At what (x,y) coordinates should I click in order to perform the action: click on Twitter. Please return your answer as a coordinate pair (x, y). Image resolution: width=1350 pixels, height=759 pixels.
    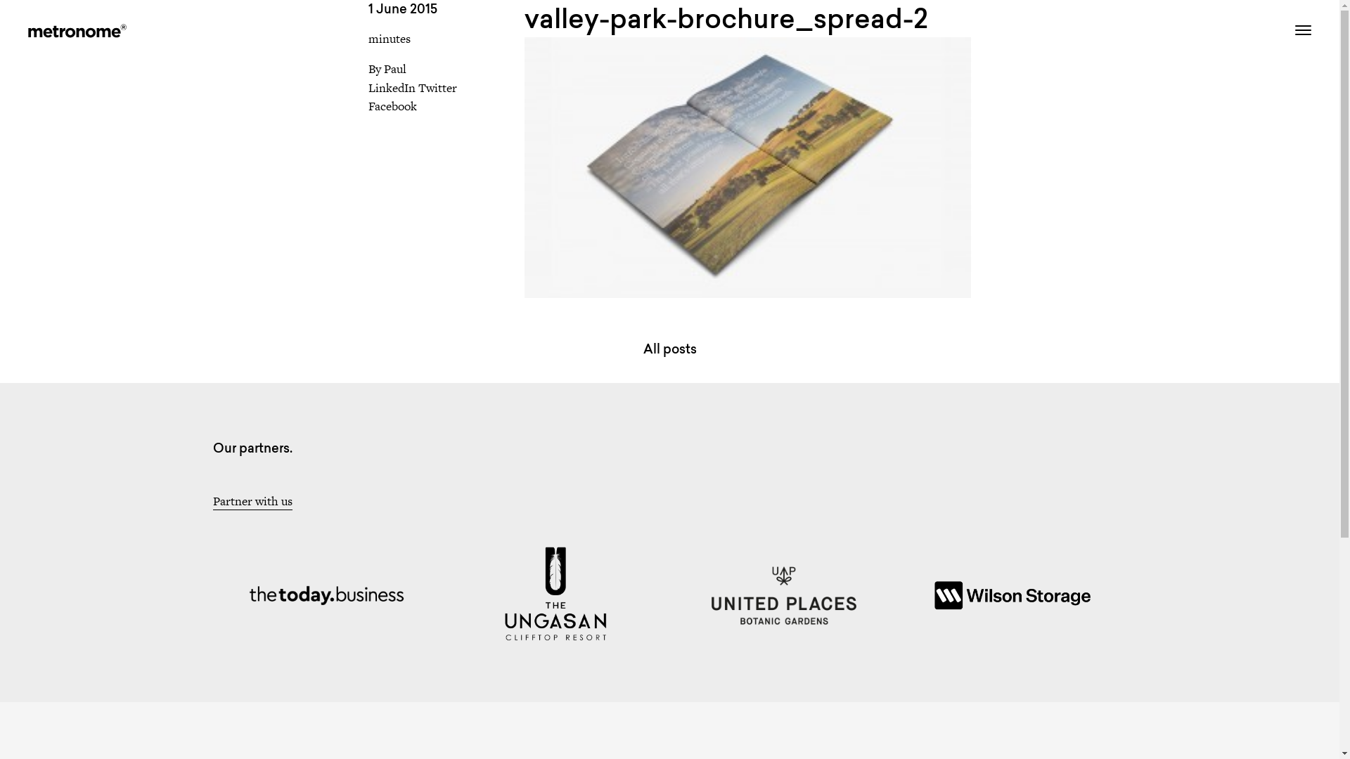
    Looking at the image, I should click on (437, 88).